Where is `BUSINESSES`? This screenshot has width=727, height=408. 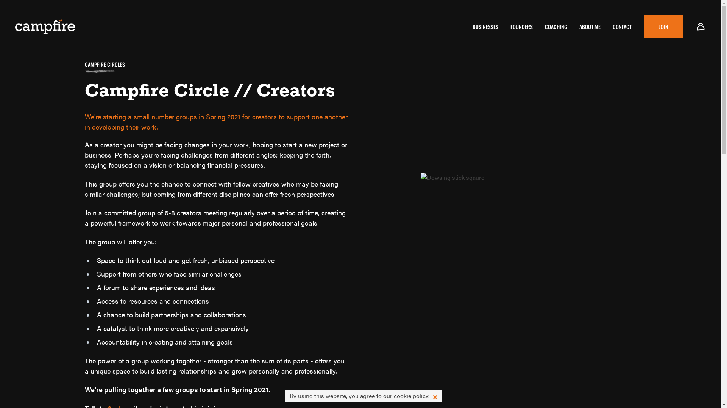 BUSINESSES is located at coordinates (485, 26).